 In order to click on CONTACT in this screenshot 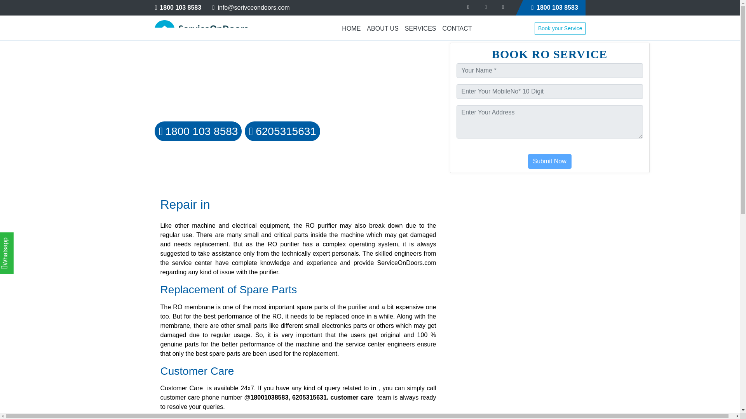, I will do `click(457, 28)`.